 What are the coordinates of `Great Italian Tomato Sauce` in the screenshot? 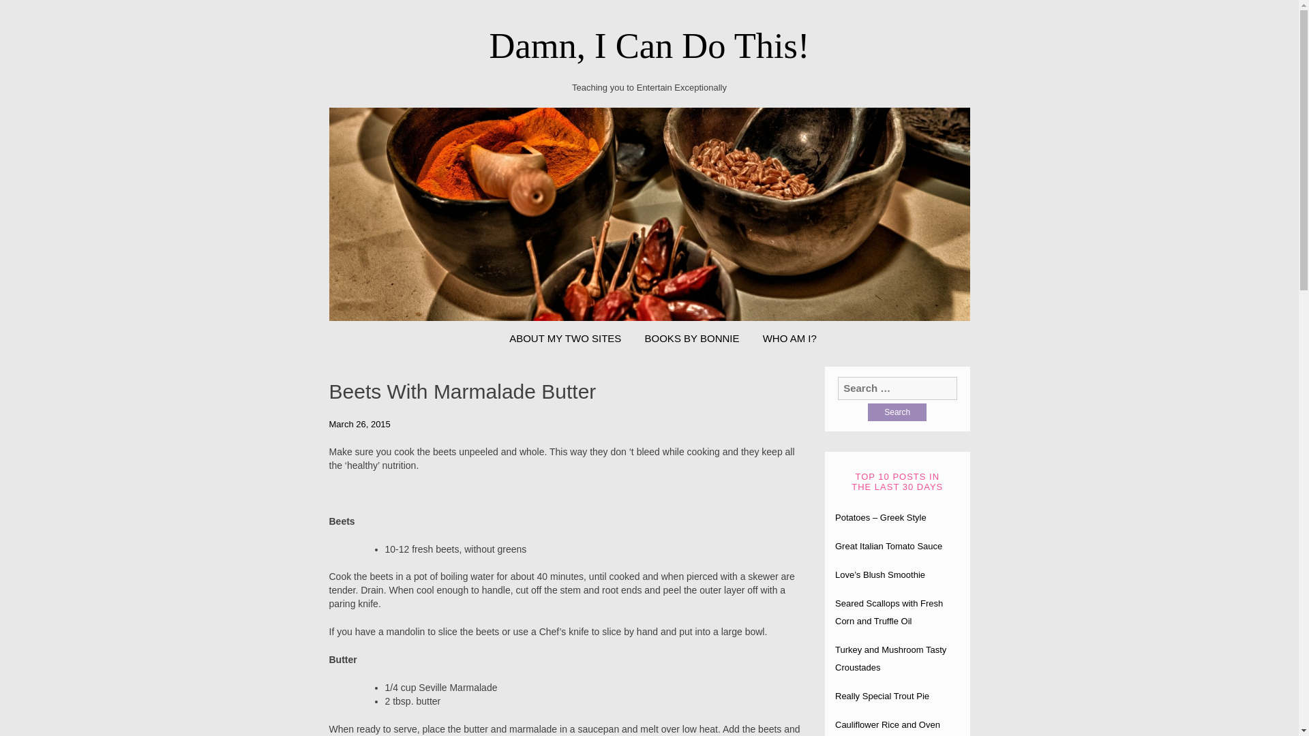 It's located at (888, 545).